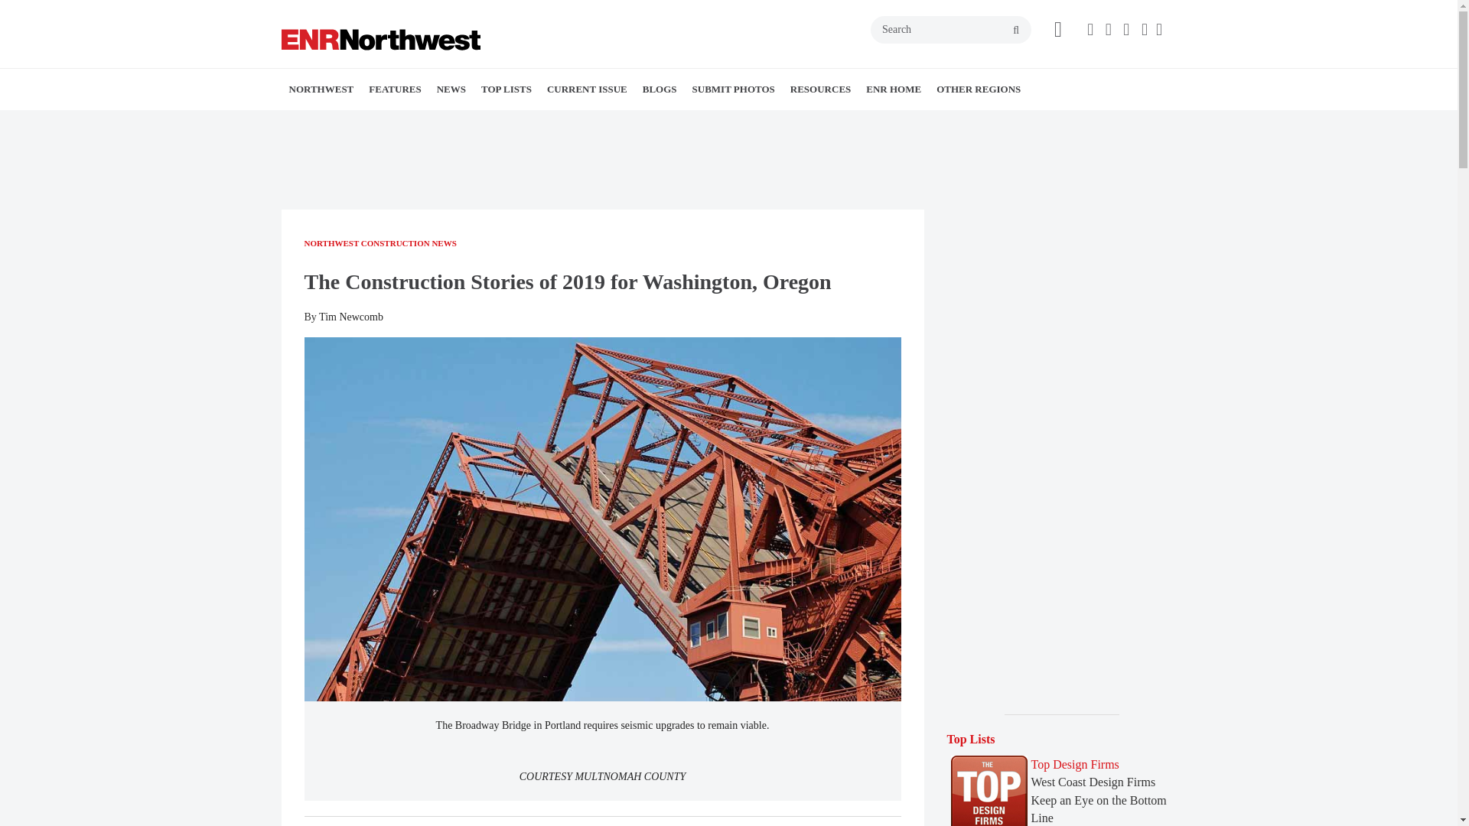 The height and width of the screenshot is (826, 1469). I want to click on ENR HOME, so click(893, 89).